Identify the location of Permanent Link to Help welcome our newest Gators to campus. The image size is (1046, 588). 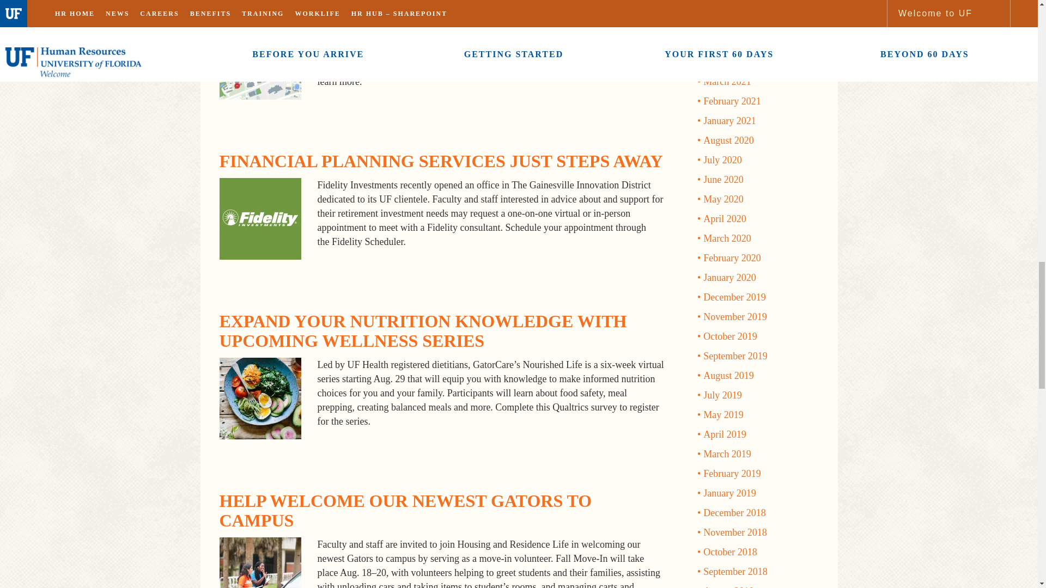
(405, 511).